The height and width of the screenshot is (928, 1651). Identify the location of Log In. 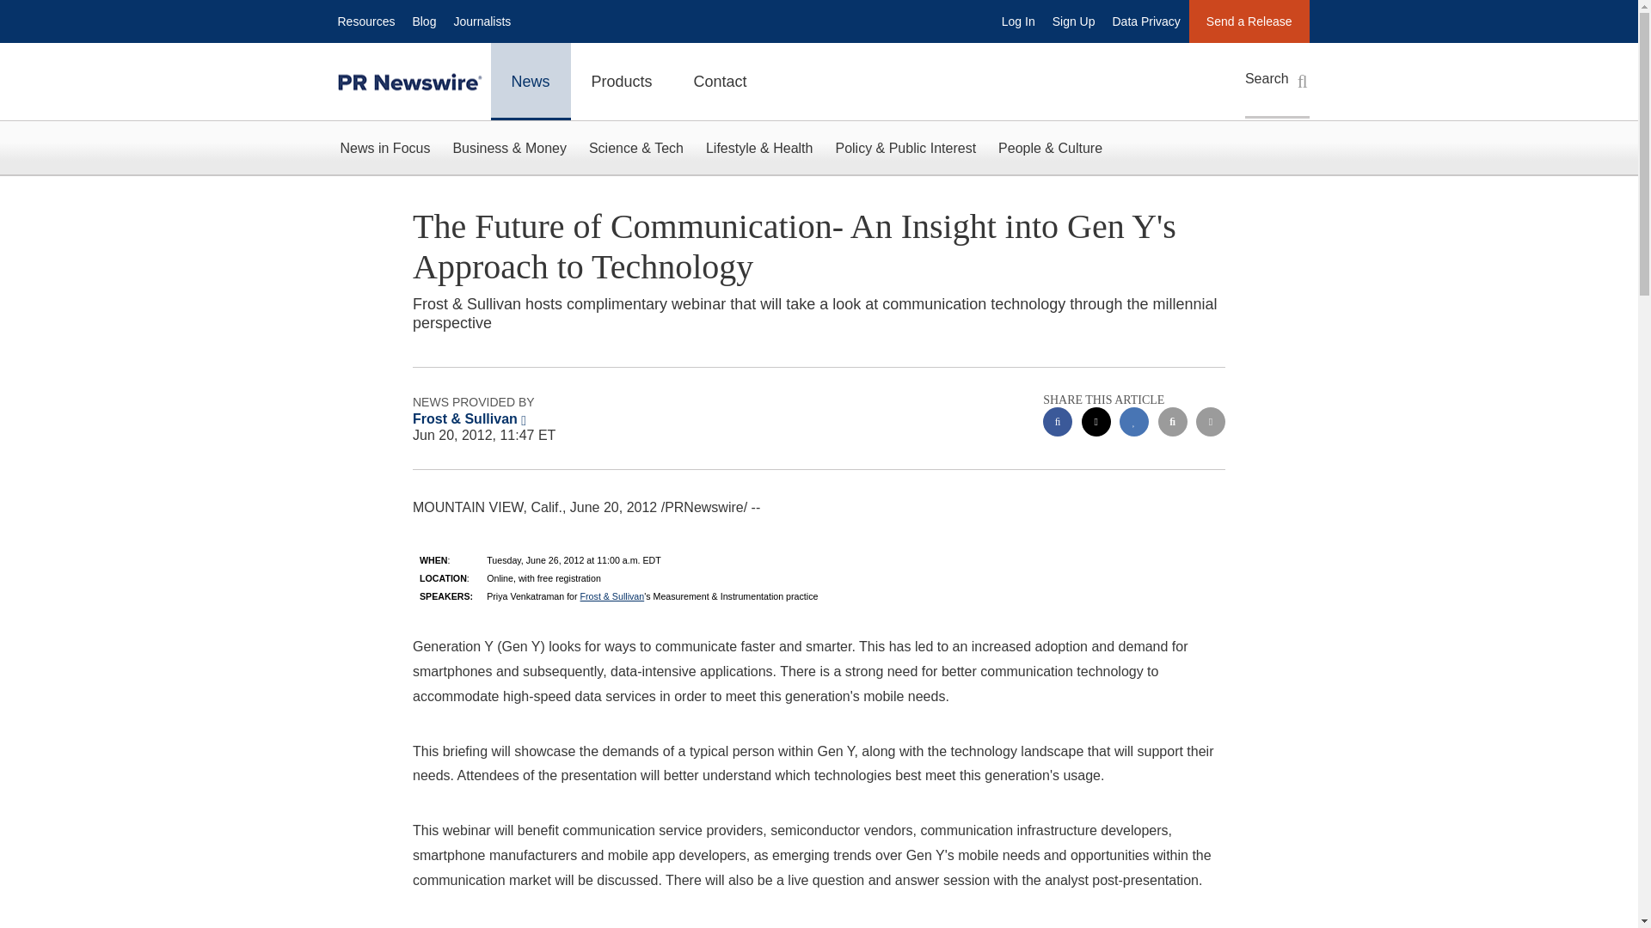
(1018, 21).